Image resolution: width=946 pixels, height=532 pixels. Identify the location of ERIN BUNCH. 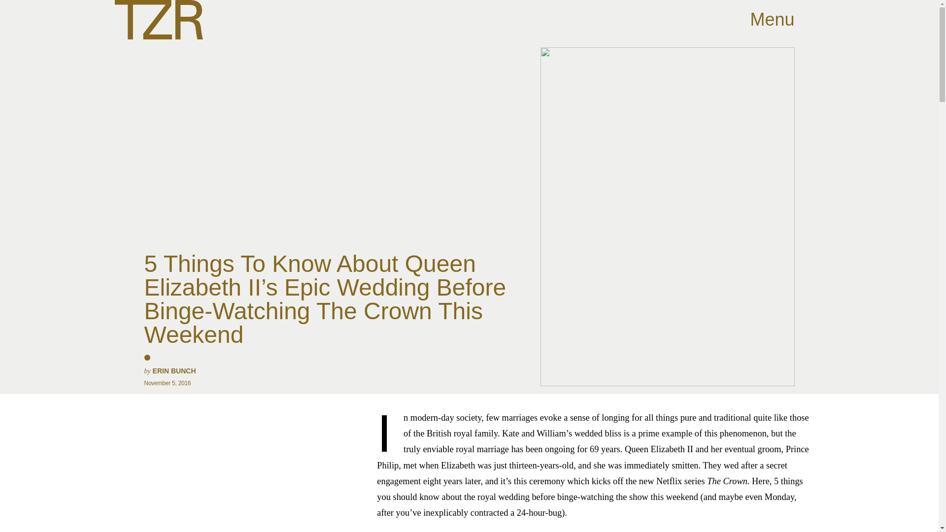
(174, 371).